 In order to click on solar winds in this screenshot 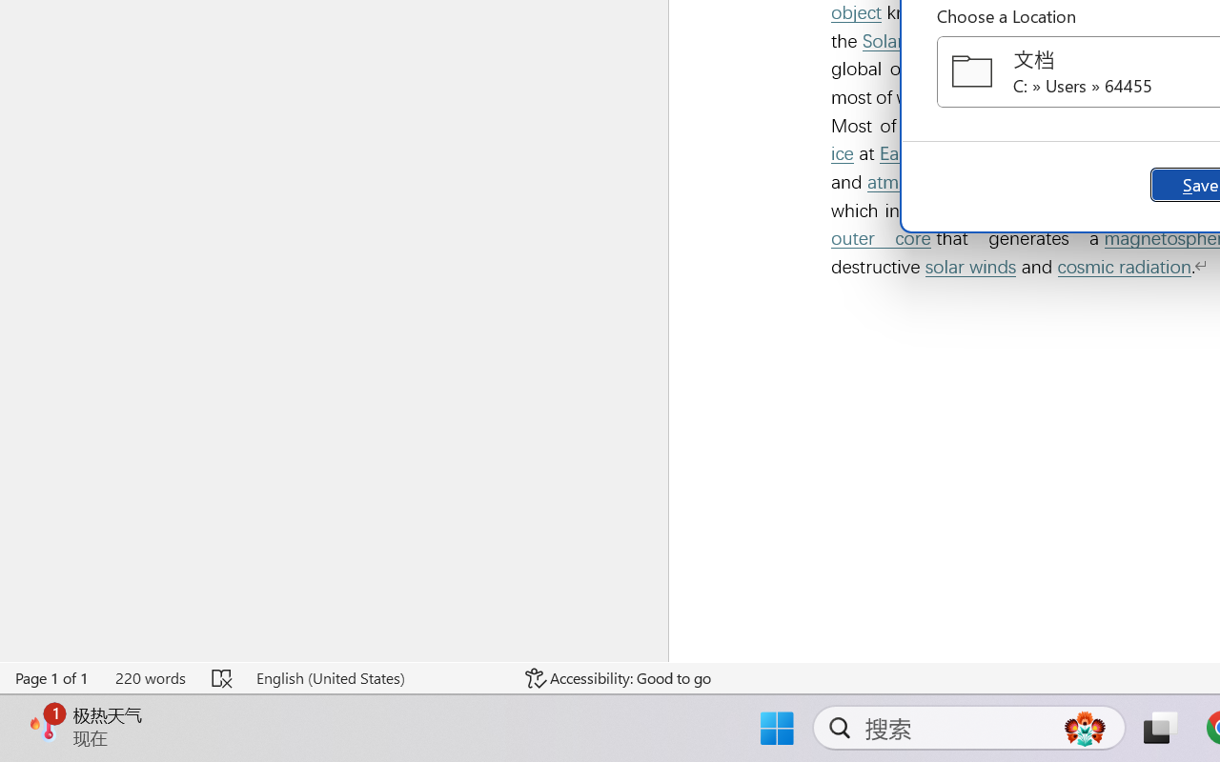, I will do `click(970, 267)`.